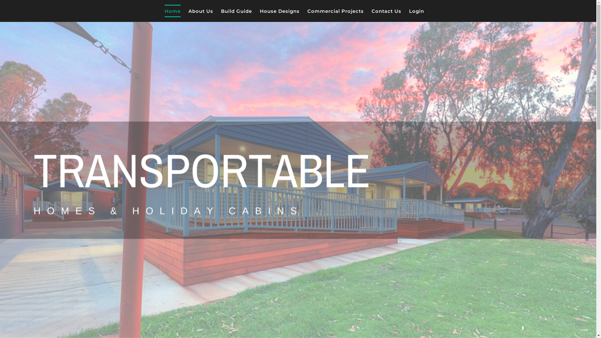  What do you see at coordinates (386, 11) in the screenshot?
I see `Contact Us` at bounding box center [386, 11].